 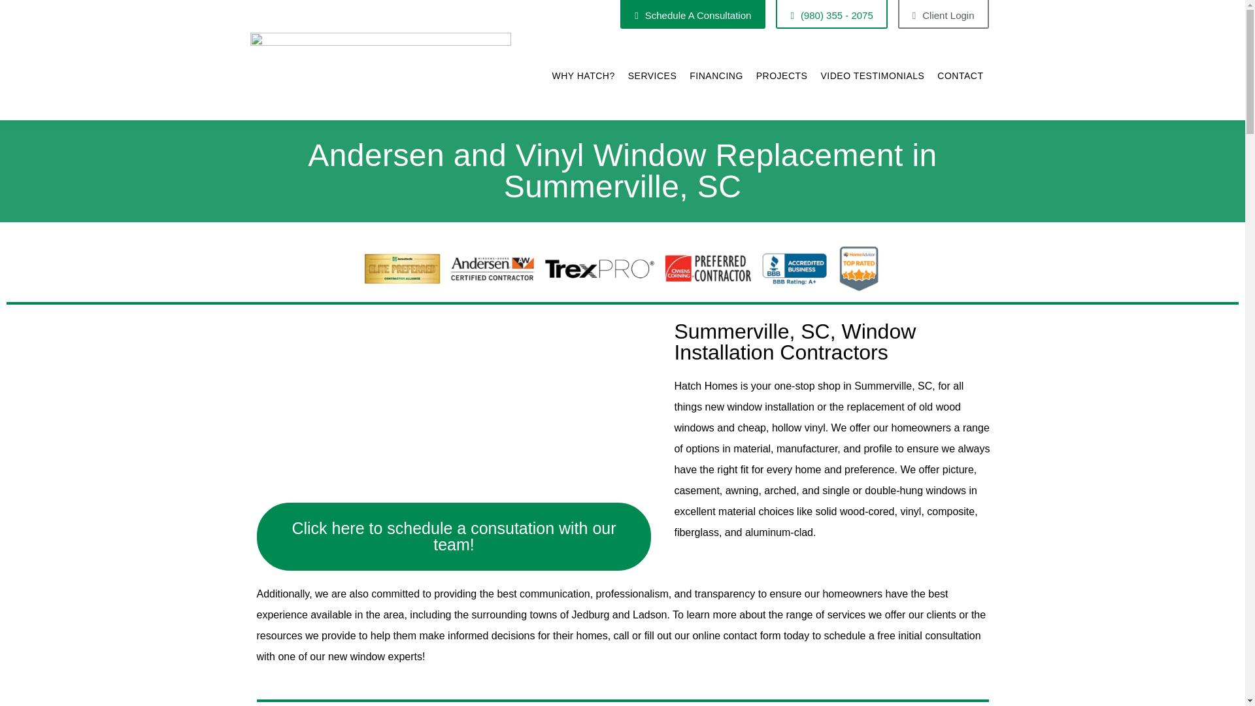 What do you see at coordinates (693, 14) in the screenshot?
I see `Schedule A Consultation` at bounding box center [693, 14].